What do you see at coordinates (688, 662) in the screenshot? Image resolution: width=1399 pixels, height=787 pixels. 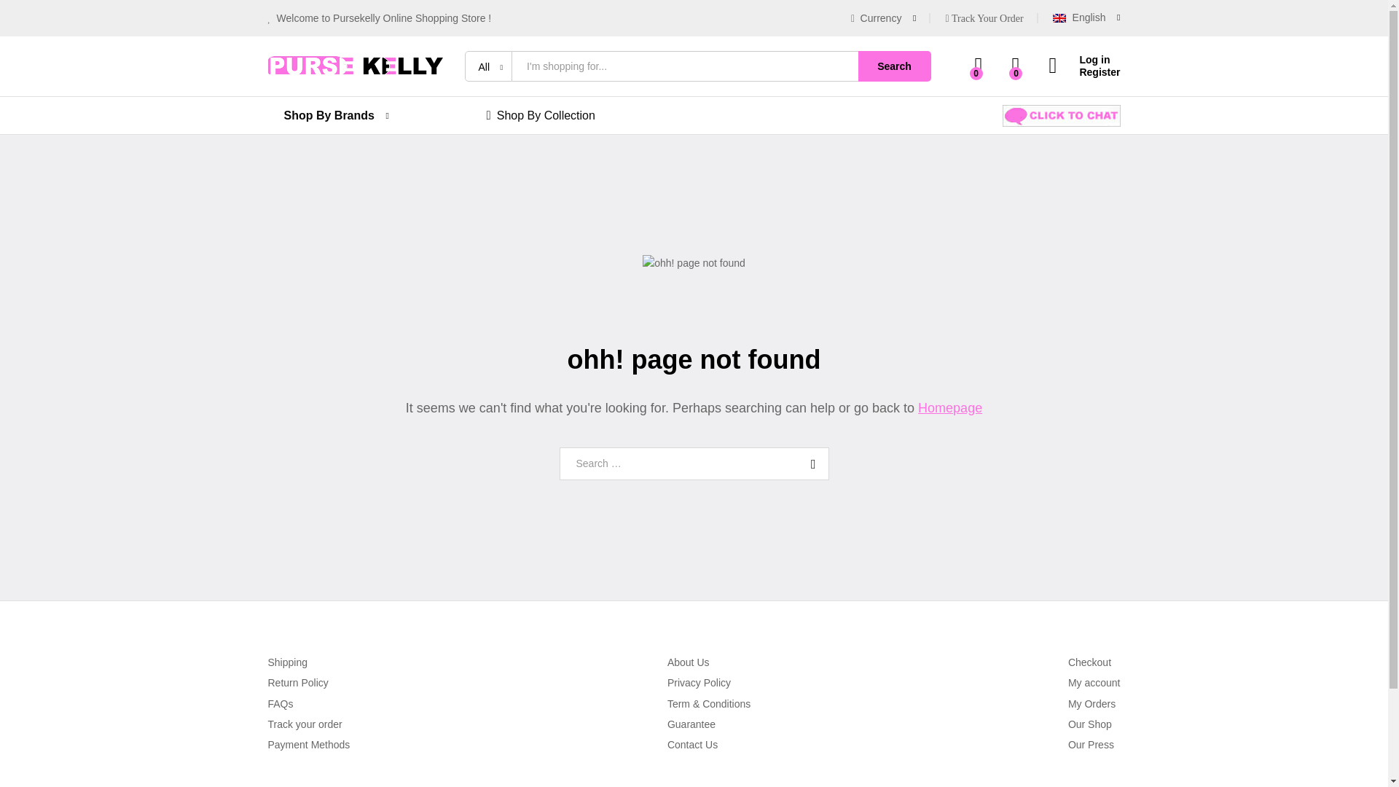 I see `About Us` at bounding box center [688, 662].